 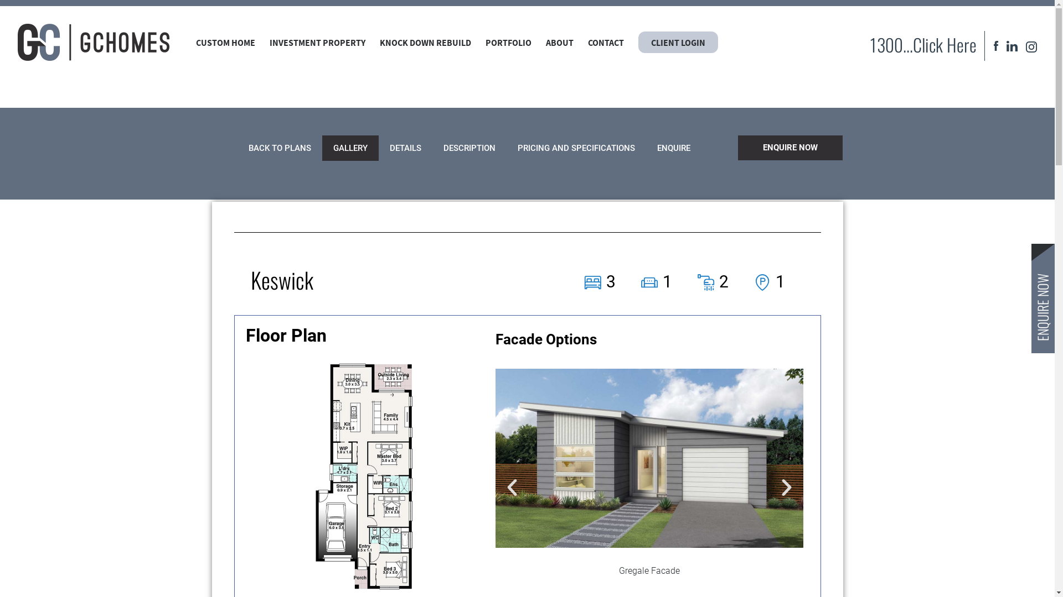 I want to click on ABOUT, so click(x=560, y=43).